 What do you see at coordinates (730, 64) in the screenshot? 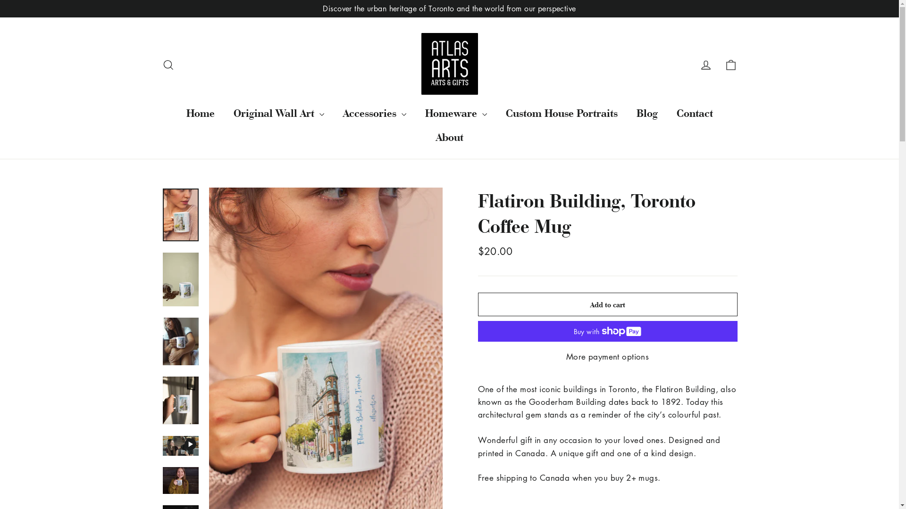
I see `Cart` at bounding box center [730, 64].